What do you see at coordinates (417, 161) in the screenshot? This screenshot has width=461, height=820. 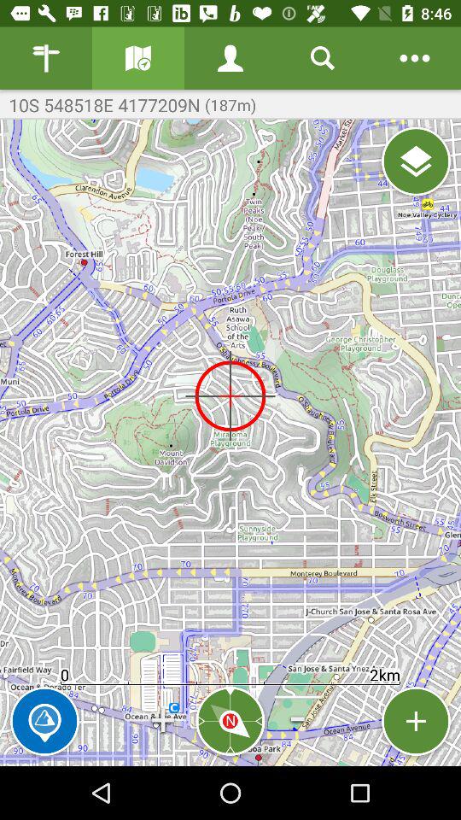 I see `go to all` at bounding box center [417, 161].